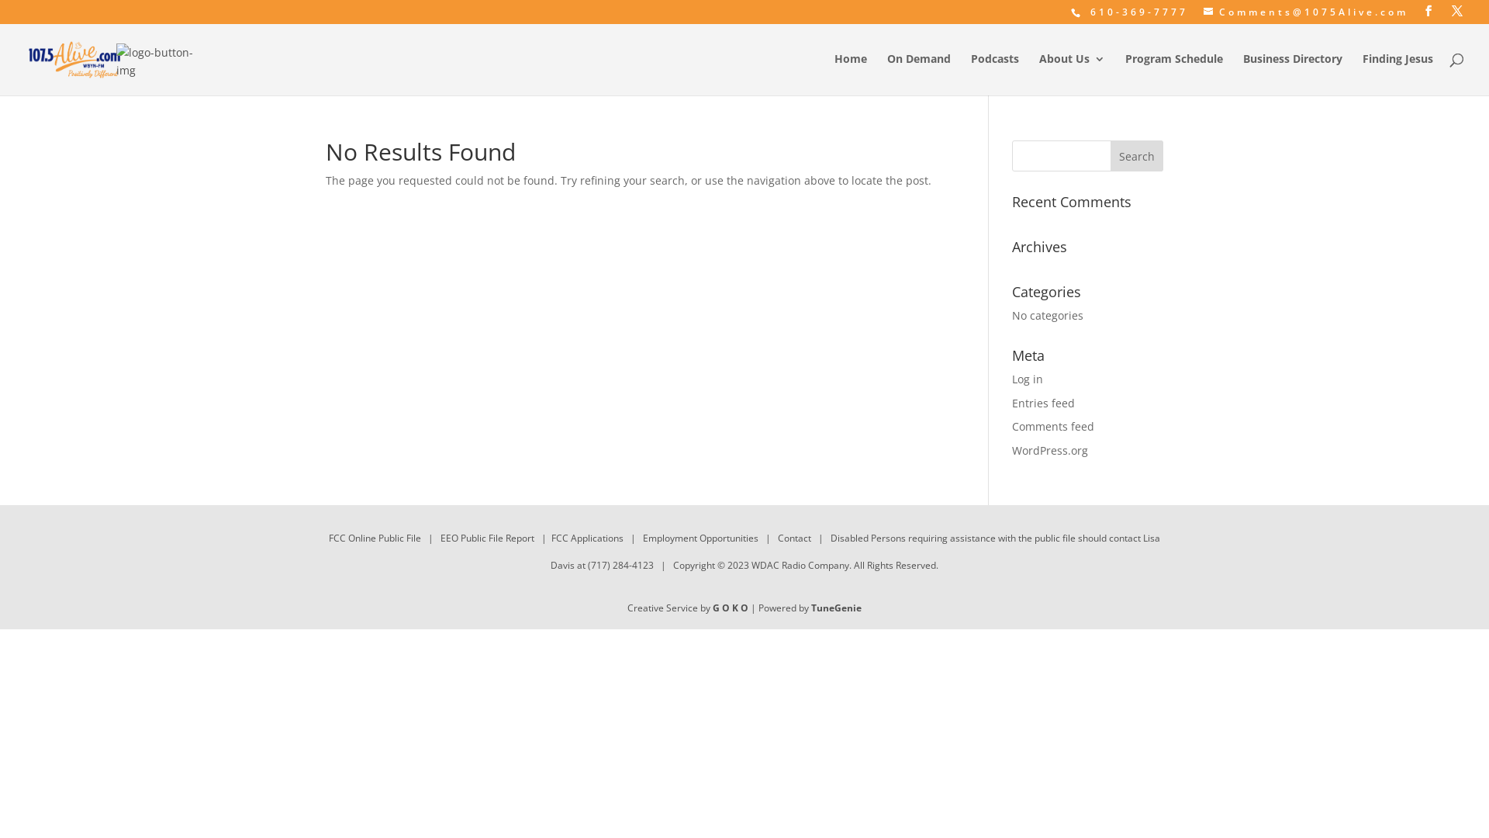 The image size is (1489, 838). I want to click on WordPress.org, so click(1050, 450).